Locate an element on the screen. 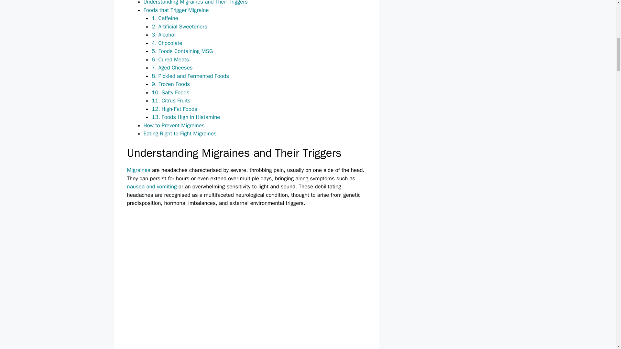 The width and height of the screenshot is (621, 349). How to Prevent Migraines is located at coordinates (174, 125).